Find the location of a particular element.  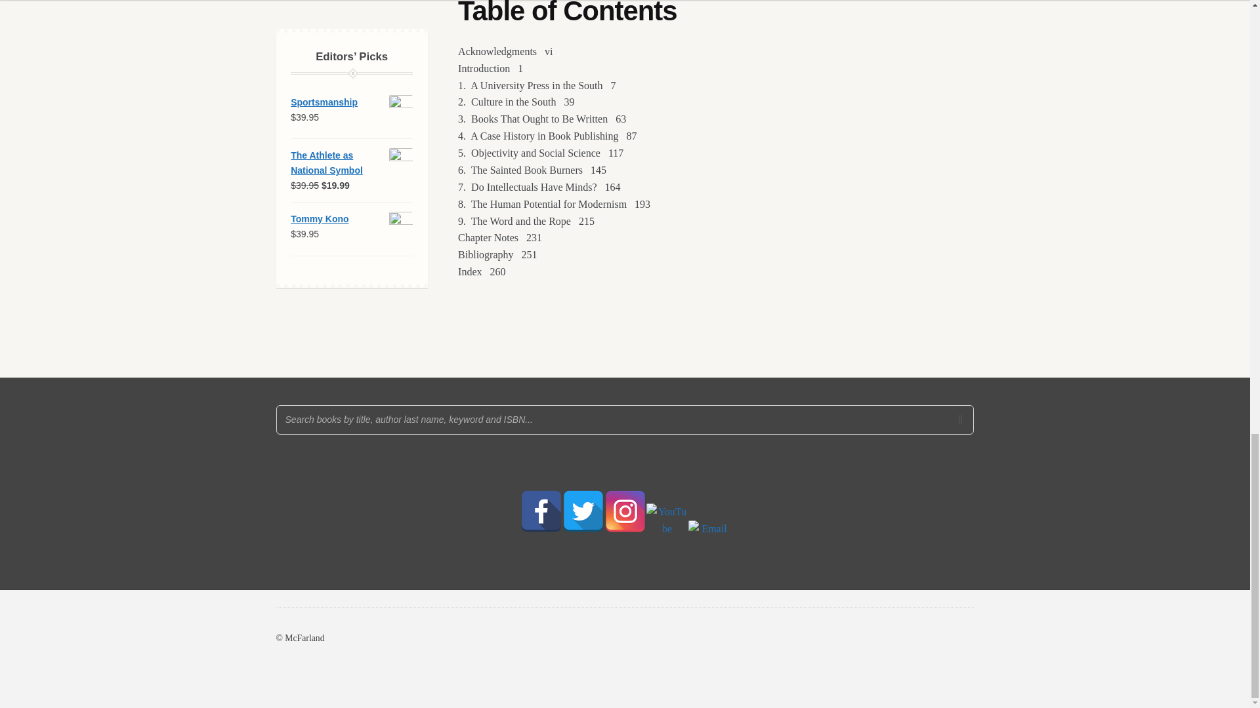

Instagram is located at coordinates (624, 511).